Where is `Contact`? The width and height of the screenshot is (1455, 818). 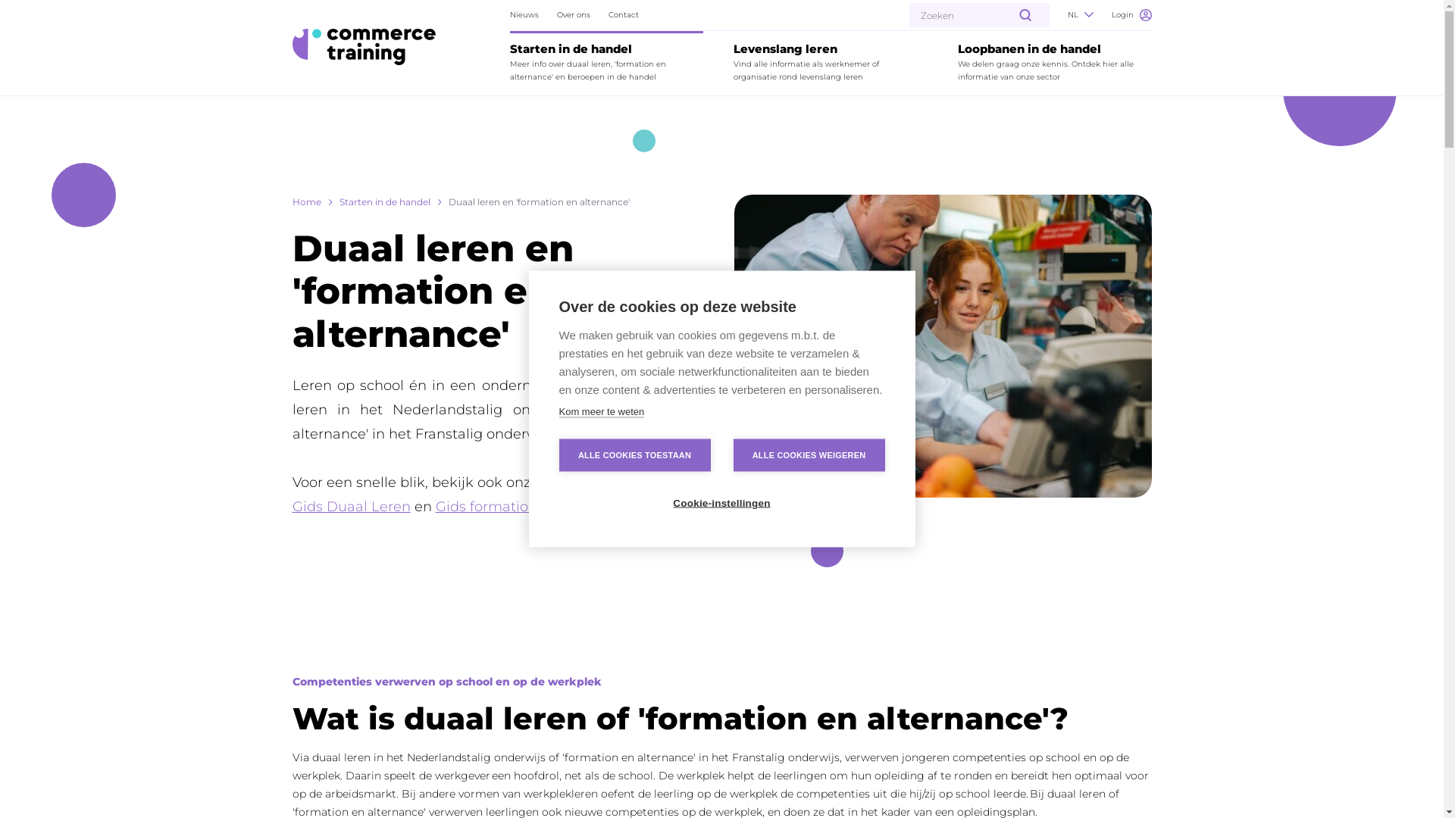 Contact is located at coordinates (624, 15).